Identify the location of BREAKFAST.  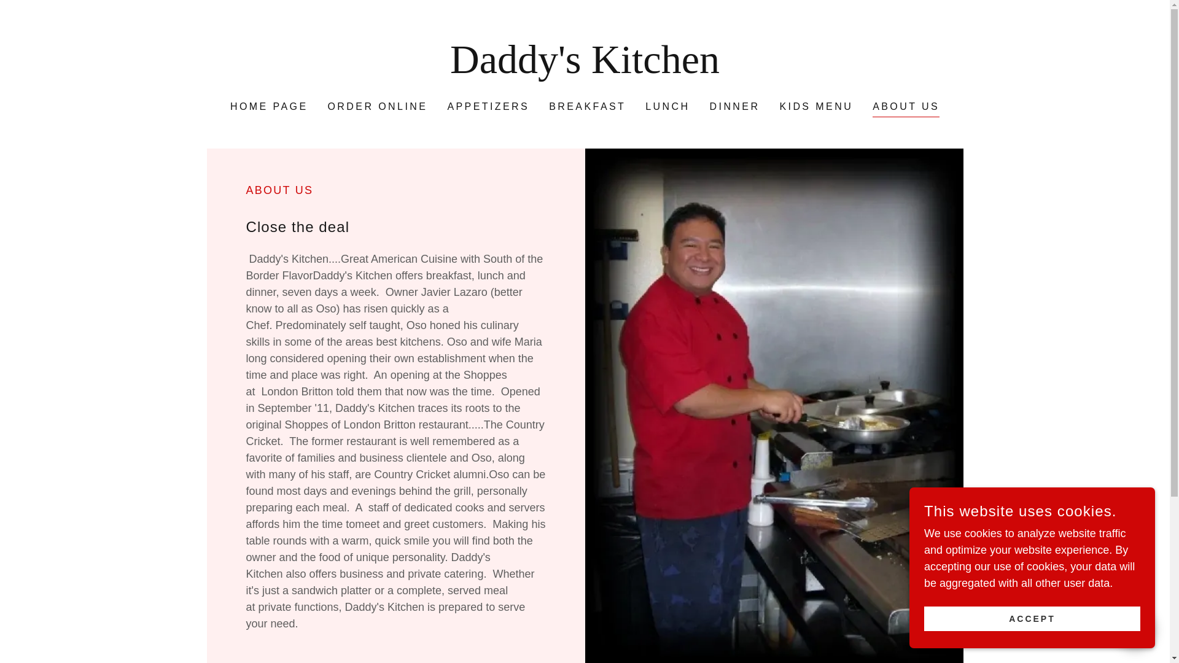
(587, 107).